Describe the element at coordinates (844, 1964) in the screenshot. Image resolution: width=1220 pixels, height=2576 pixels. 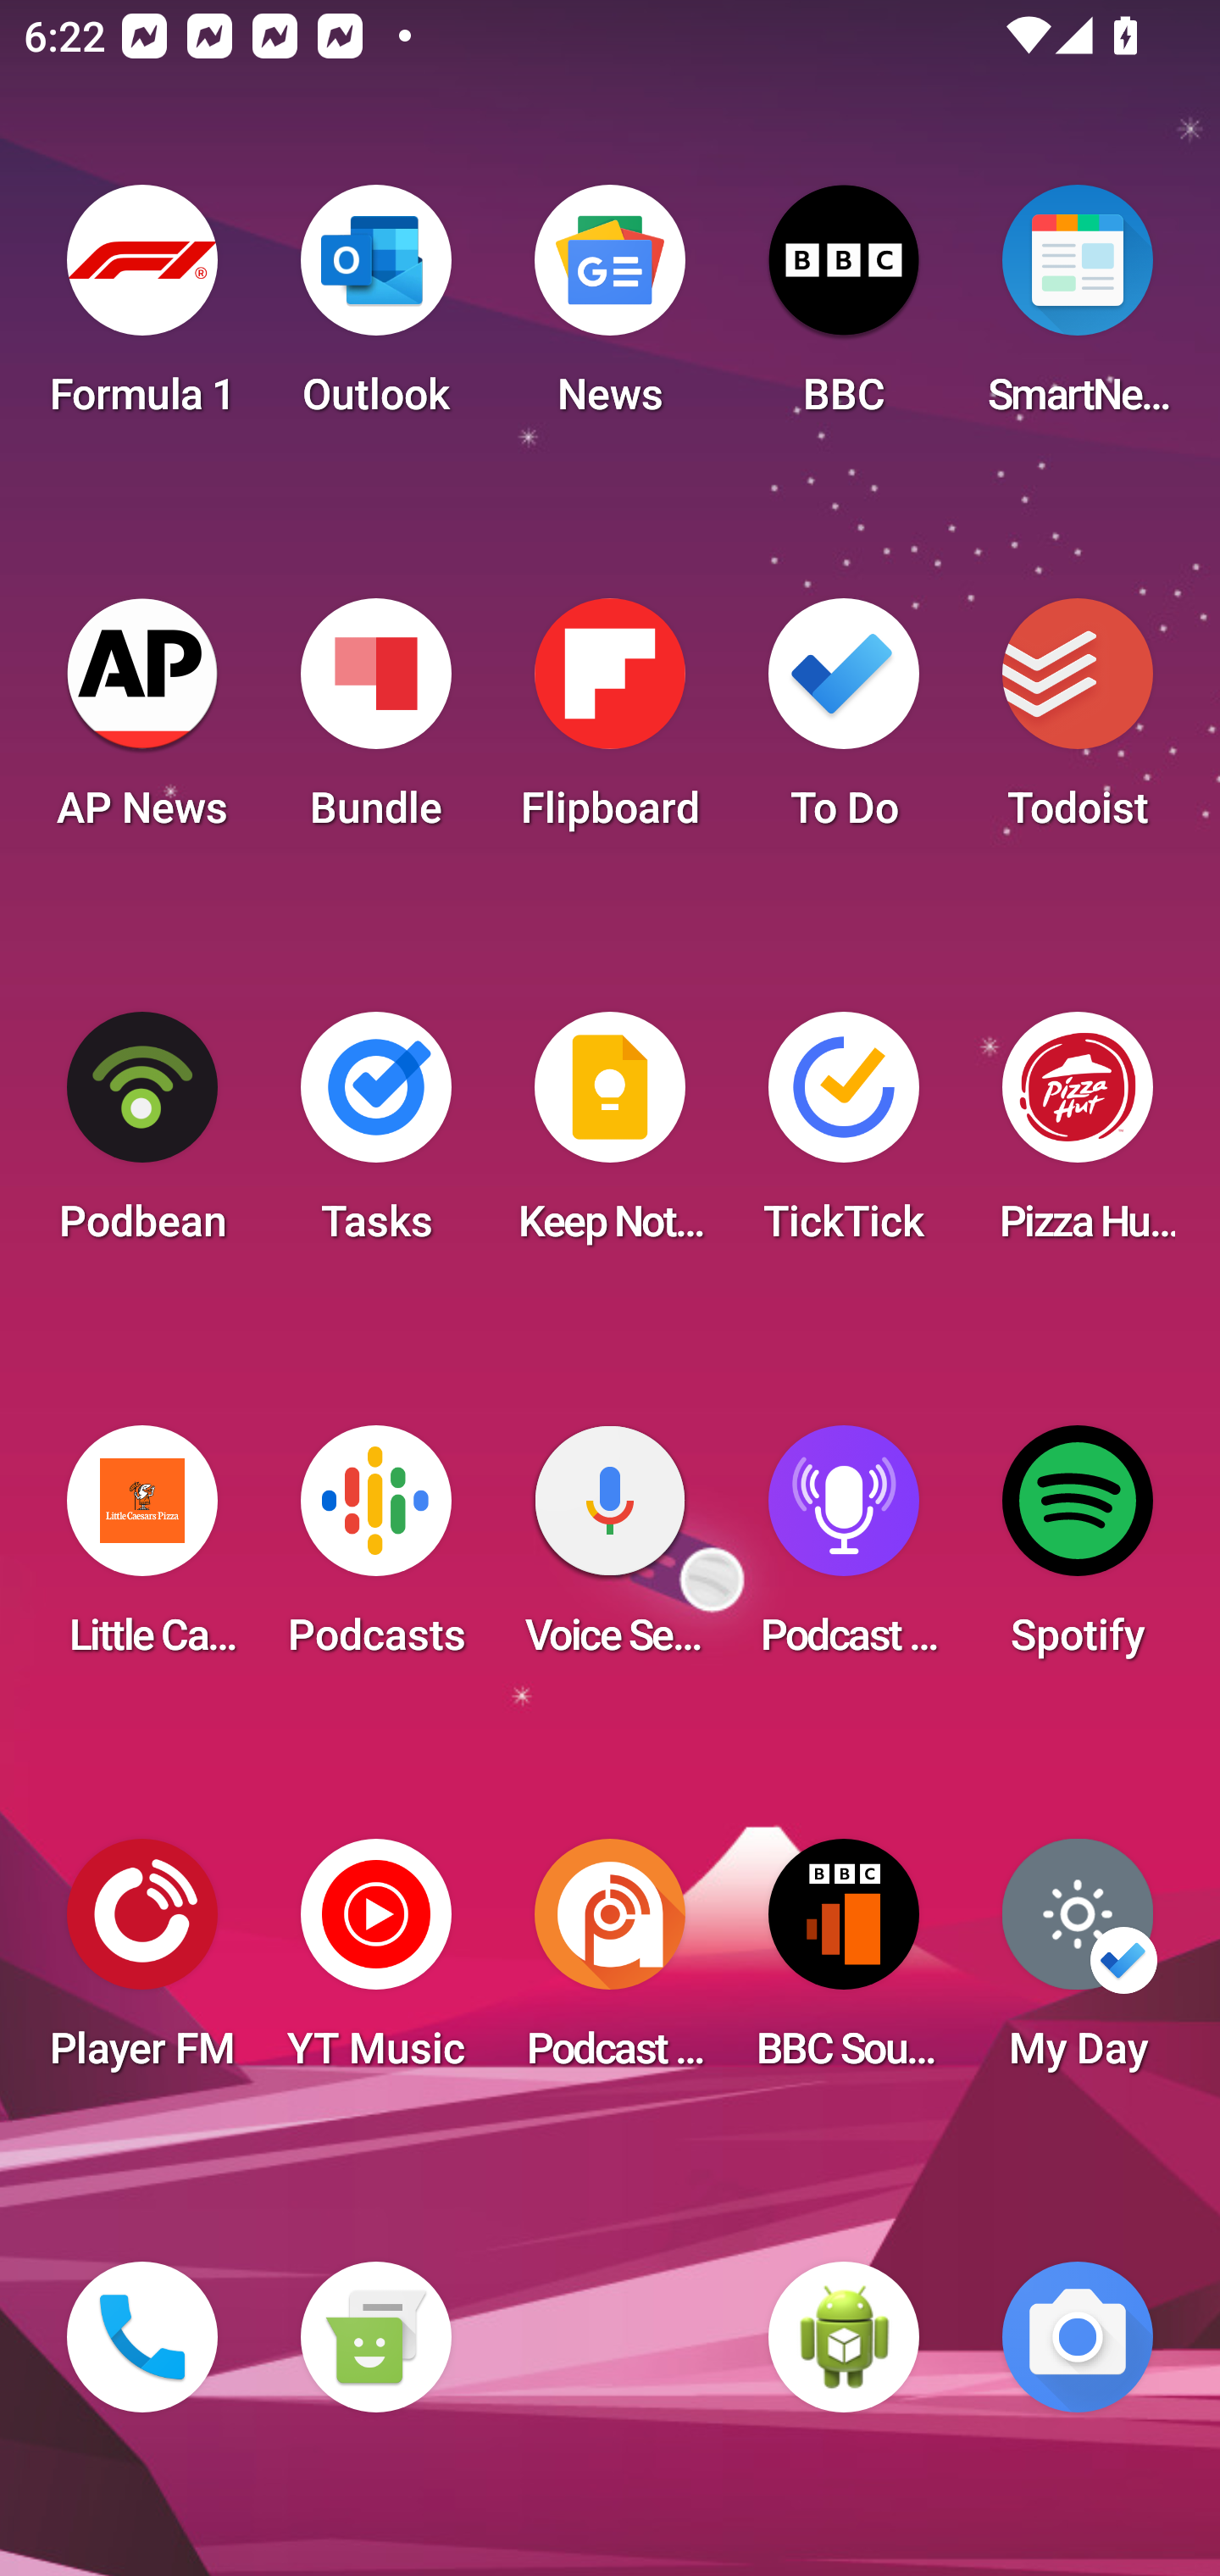
I see `BBC Sounds` at that location.